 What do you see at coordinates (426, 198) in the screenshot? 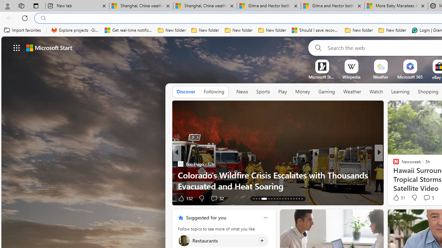
I see `View comments 7 Comment` at bounding box center [426, 198].